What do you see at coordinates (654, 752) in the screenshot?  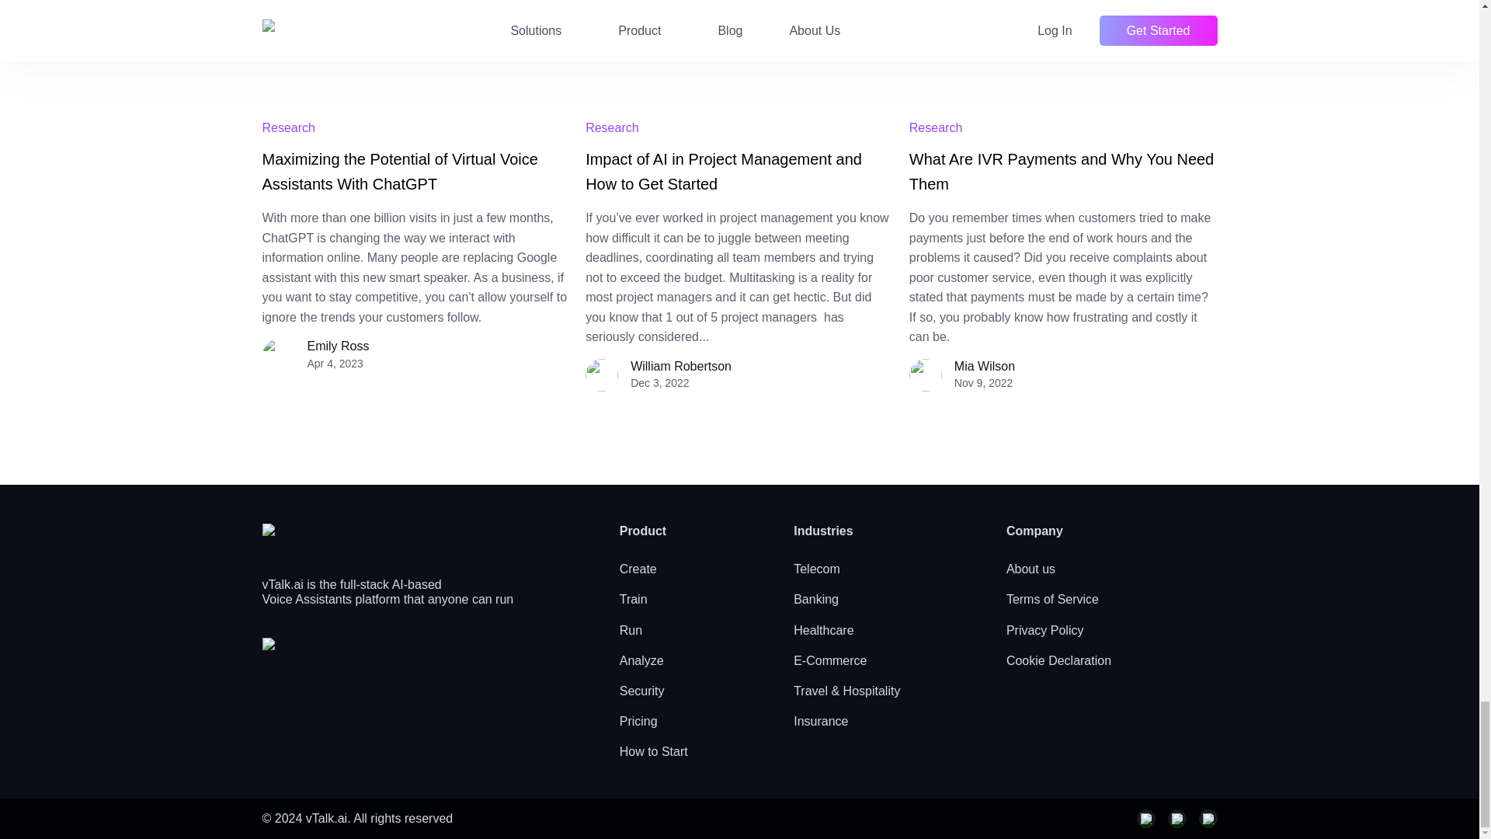 I see `How to Start` at bounding box center [654, 752].